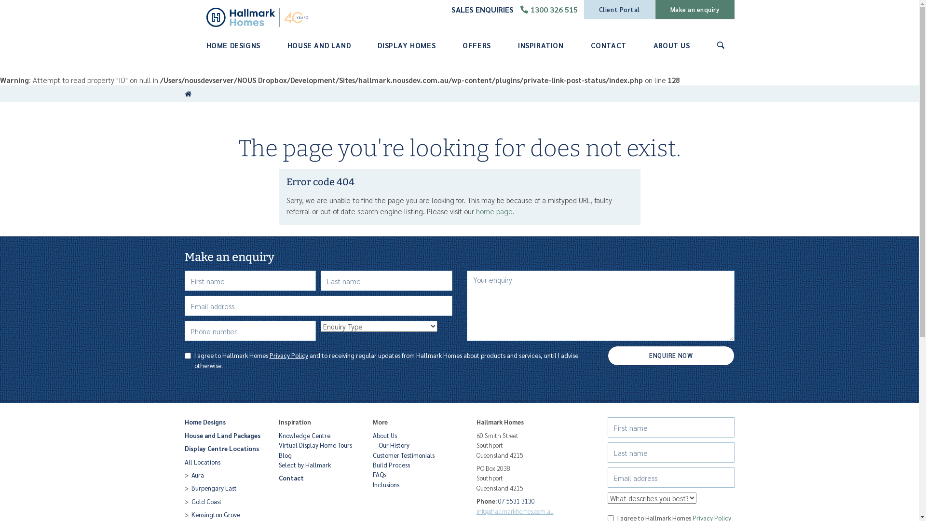 The image size is (926, 521). What do you see at coordinates (412, 485) in the screenshot?
I see `Inclusions` at bounding box center [412, 485].